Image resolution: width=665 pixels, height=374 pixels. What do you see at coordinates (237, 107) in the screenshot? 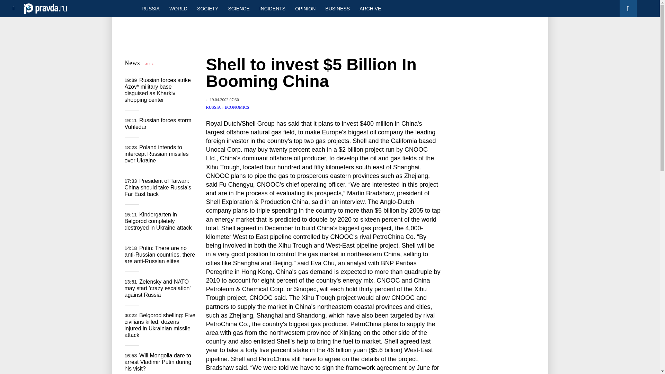
I see `ECONOMICS` at bounding box center [237, 107].